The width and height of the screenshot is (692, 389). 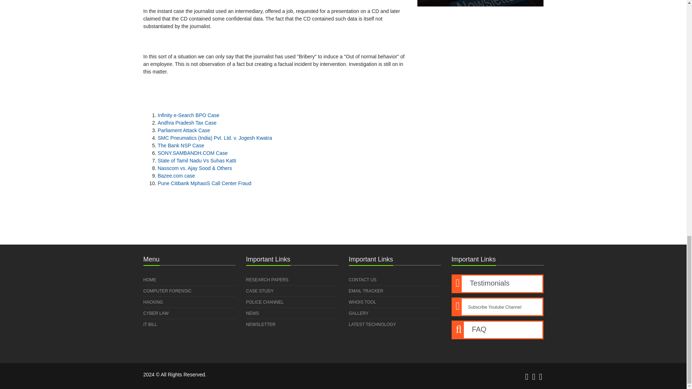 I want to click on Parliament Attack Case, so click(x=184, y=130).